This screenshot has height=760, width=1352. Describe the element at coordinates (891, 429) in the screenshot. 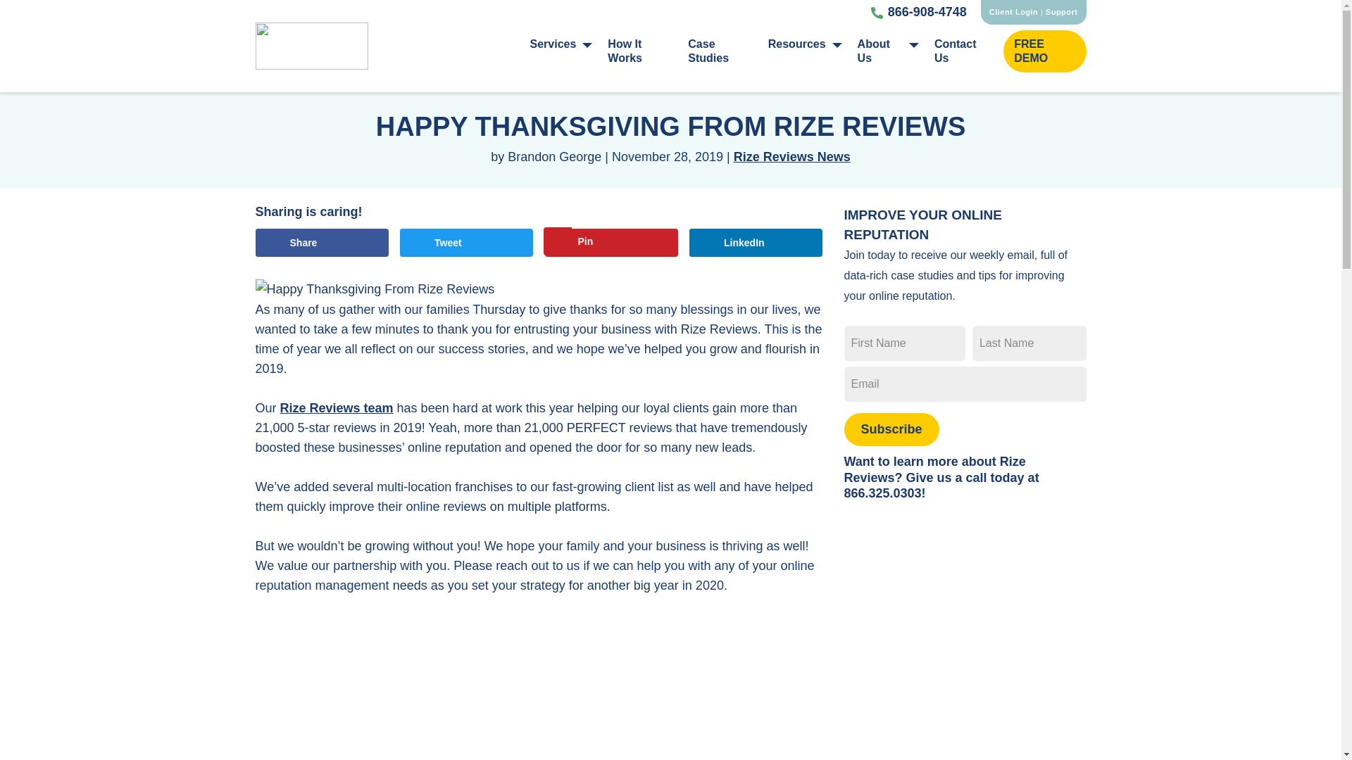

I see `Subscribe` at that location.